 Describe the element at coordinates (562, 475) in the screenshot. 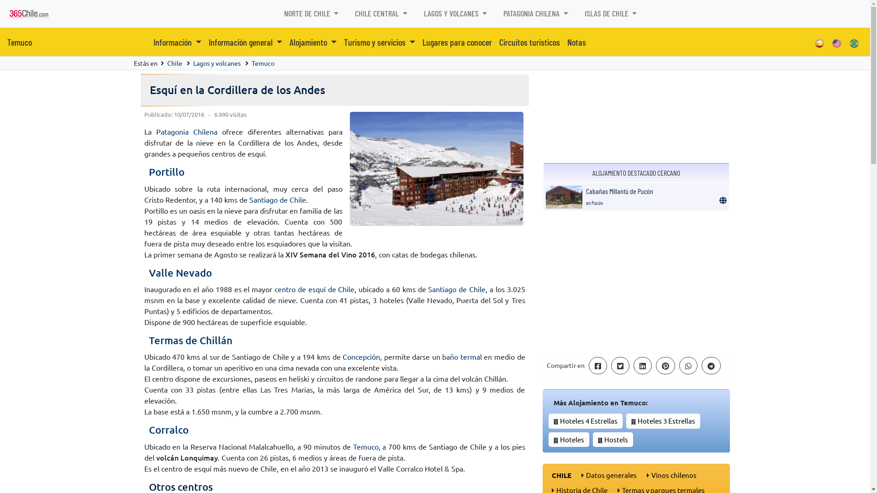

I see `CHILE` at that location.